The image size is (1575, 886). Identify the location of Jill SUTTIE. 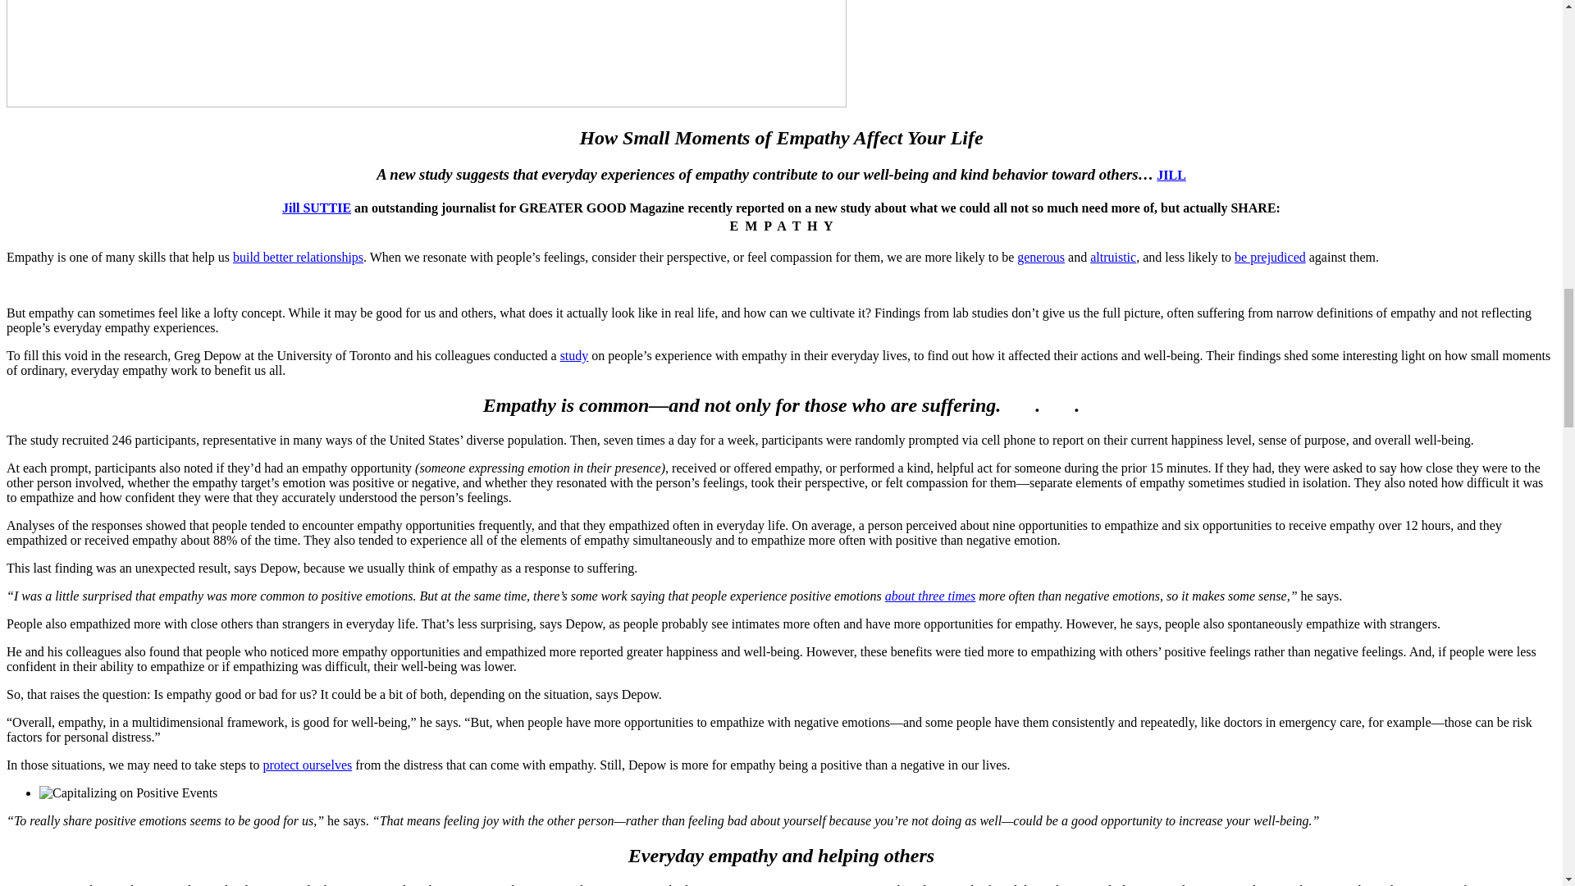
(317, 208).